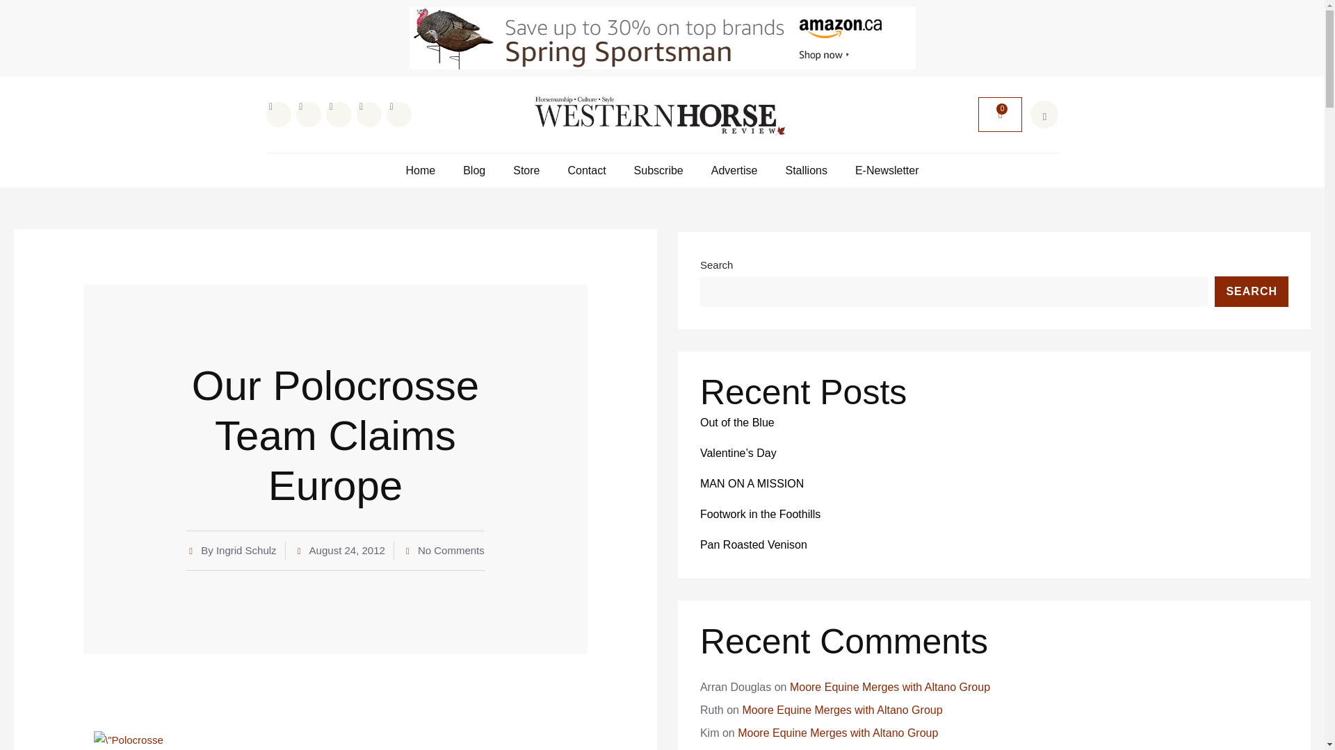 The width and height of the screenshot is (1335, 750). I want to click on Store, so click(526, 170).